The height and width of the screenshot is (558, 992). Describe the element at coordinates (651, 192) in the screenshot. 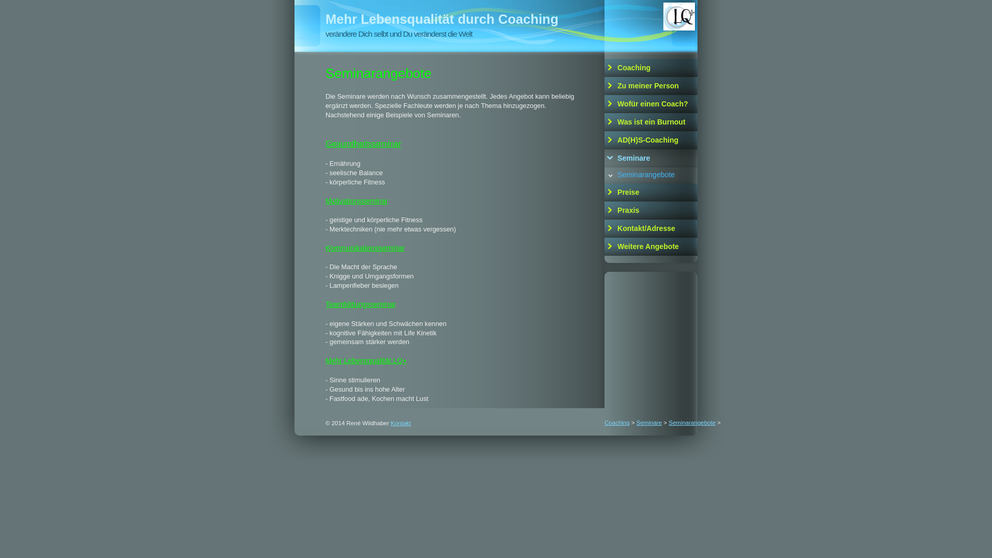

I see `Preise` at that location.